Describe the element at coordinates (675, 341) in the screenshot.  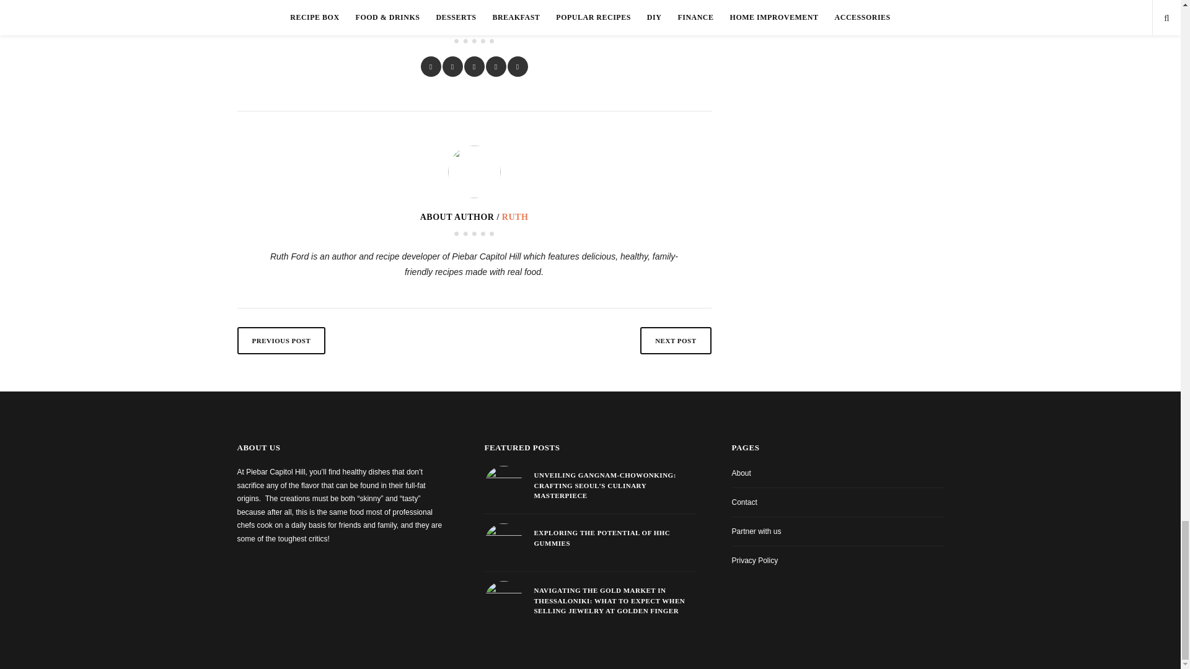
I see `NEXT POST` at that location.